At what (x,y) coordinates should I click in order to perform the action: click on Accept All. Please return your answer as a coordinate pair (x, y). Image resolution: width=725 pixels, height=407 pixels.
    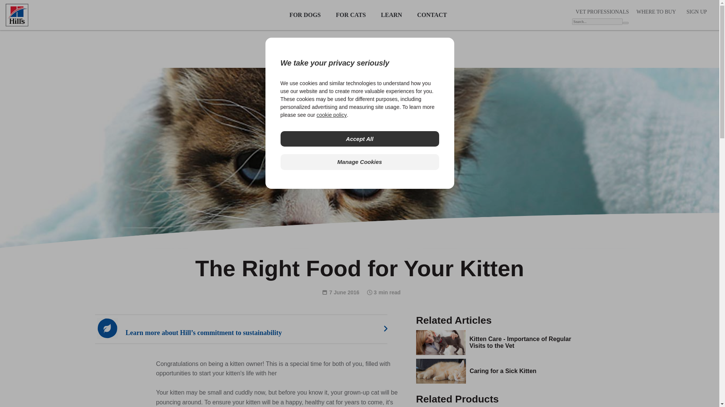
    Looking at the image, I should click on (359, 139).